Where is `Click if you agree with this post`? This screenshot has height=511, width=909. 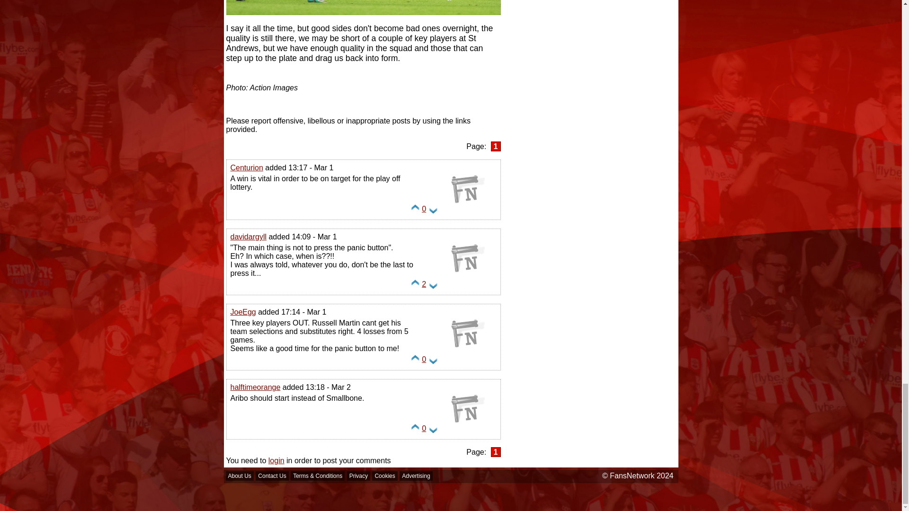
Click if you agree with this post is located at coordinates (415, 287).